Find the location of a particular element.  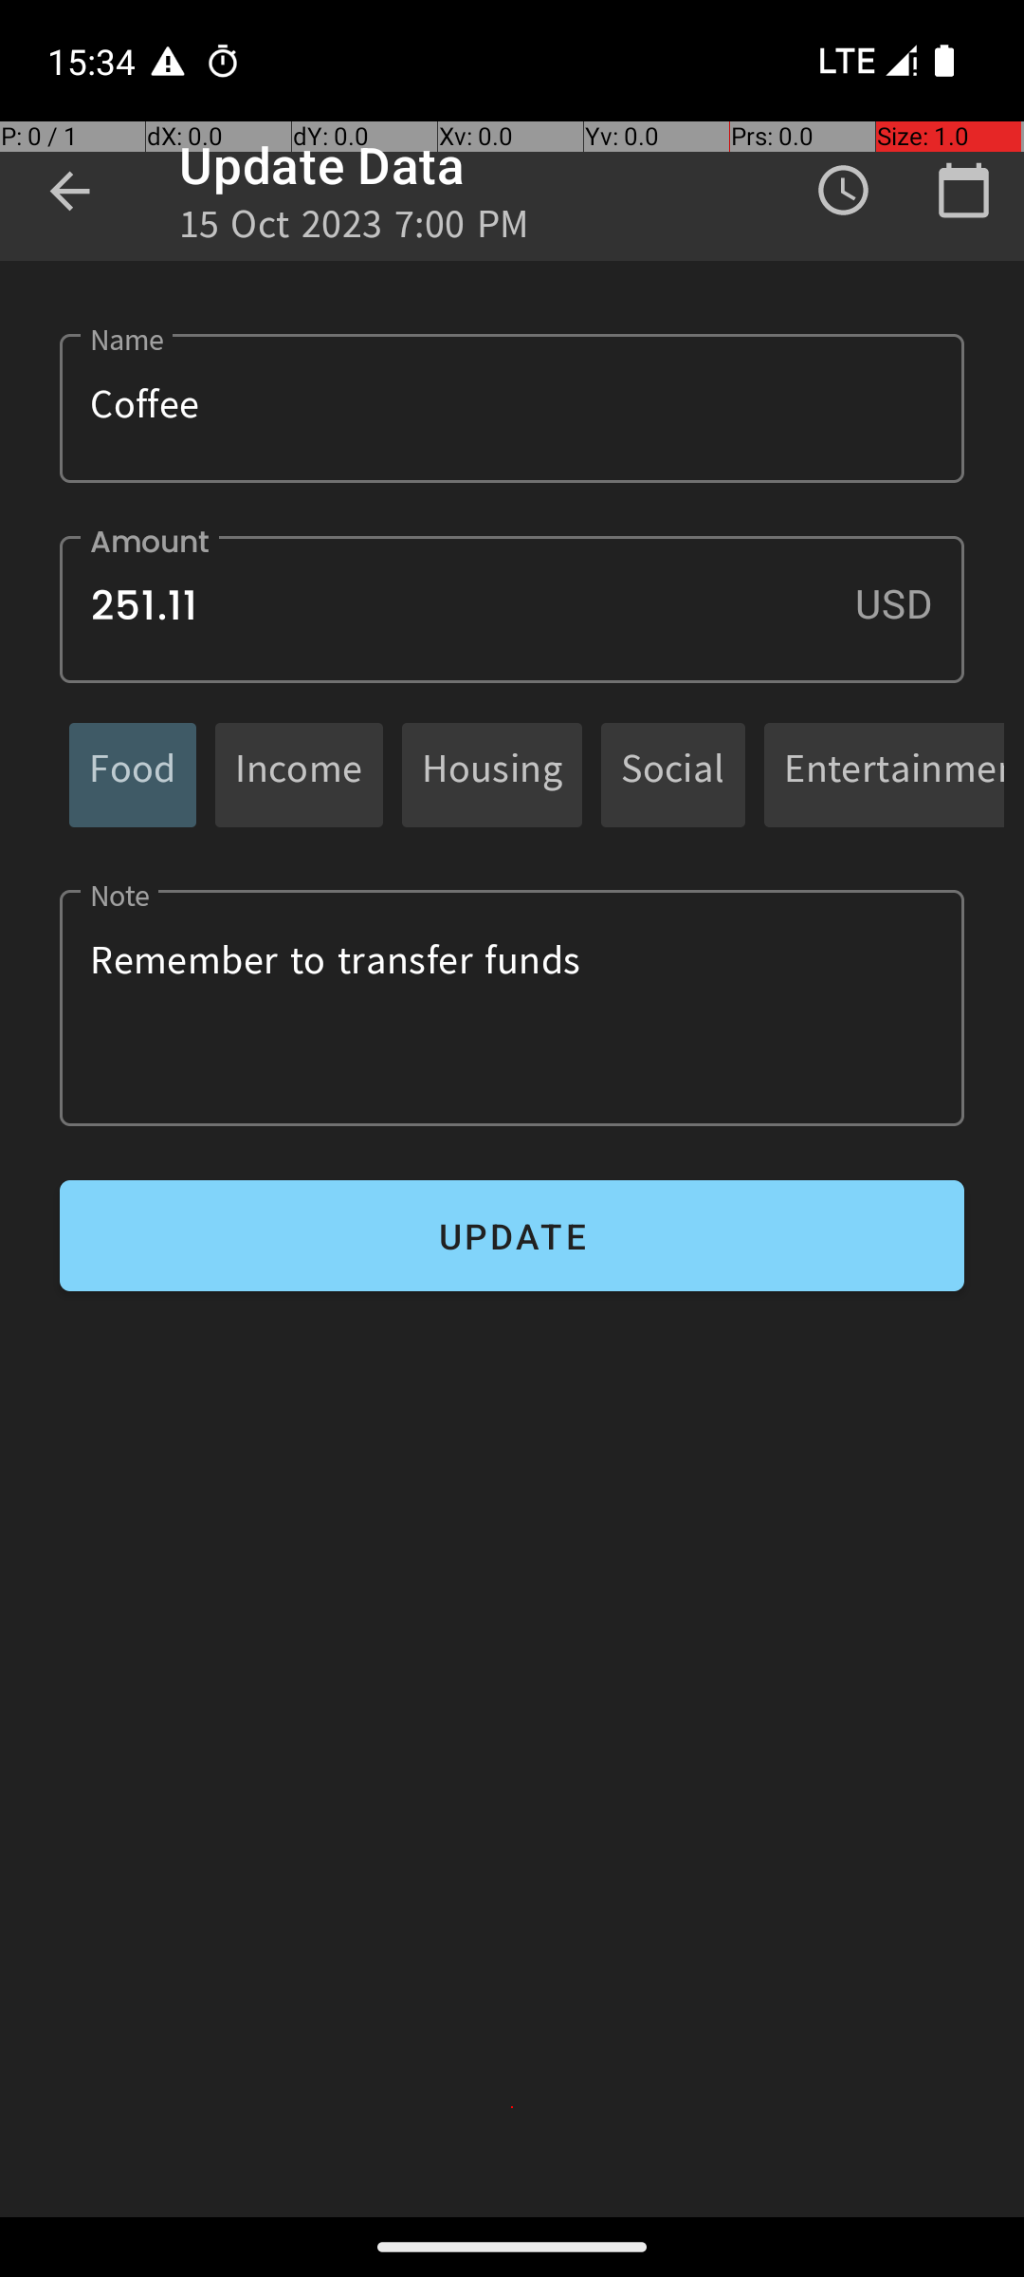

Food is located at coordinates (133, 774).